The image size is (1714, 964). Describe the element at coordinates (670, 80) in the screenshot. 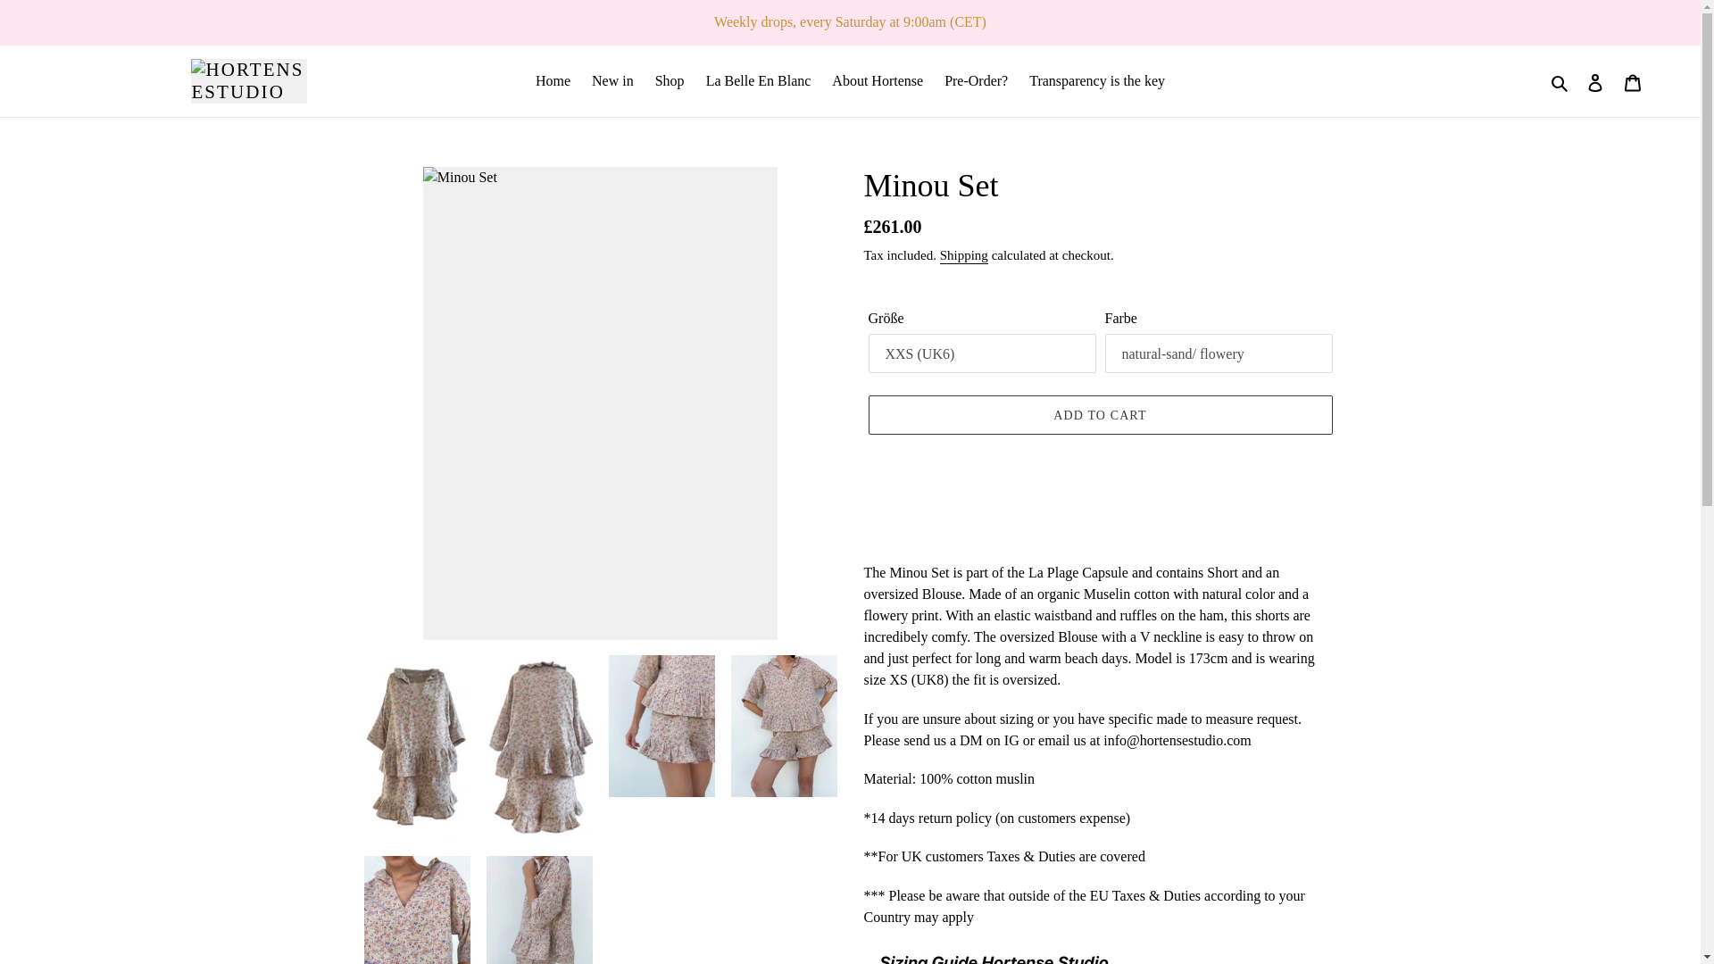

I see `Shop` at that location.